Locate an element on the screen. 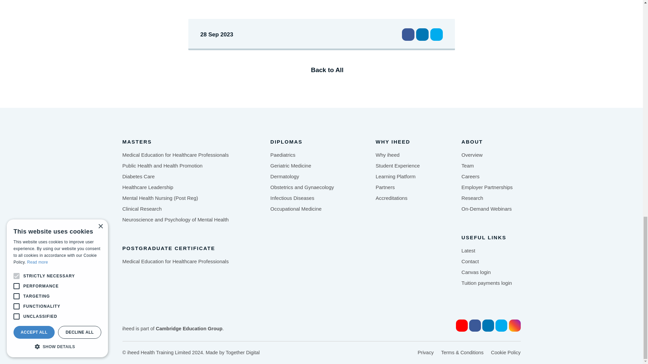 This screenshot has width=648, height=364. Occupational Medicine is located at coordinates (296, 209).